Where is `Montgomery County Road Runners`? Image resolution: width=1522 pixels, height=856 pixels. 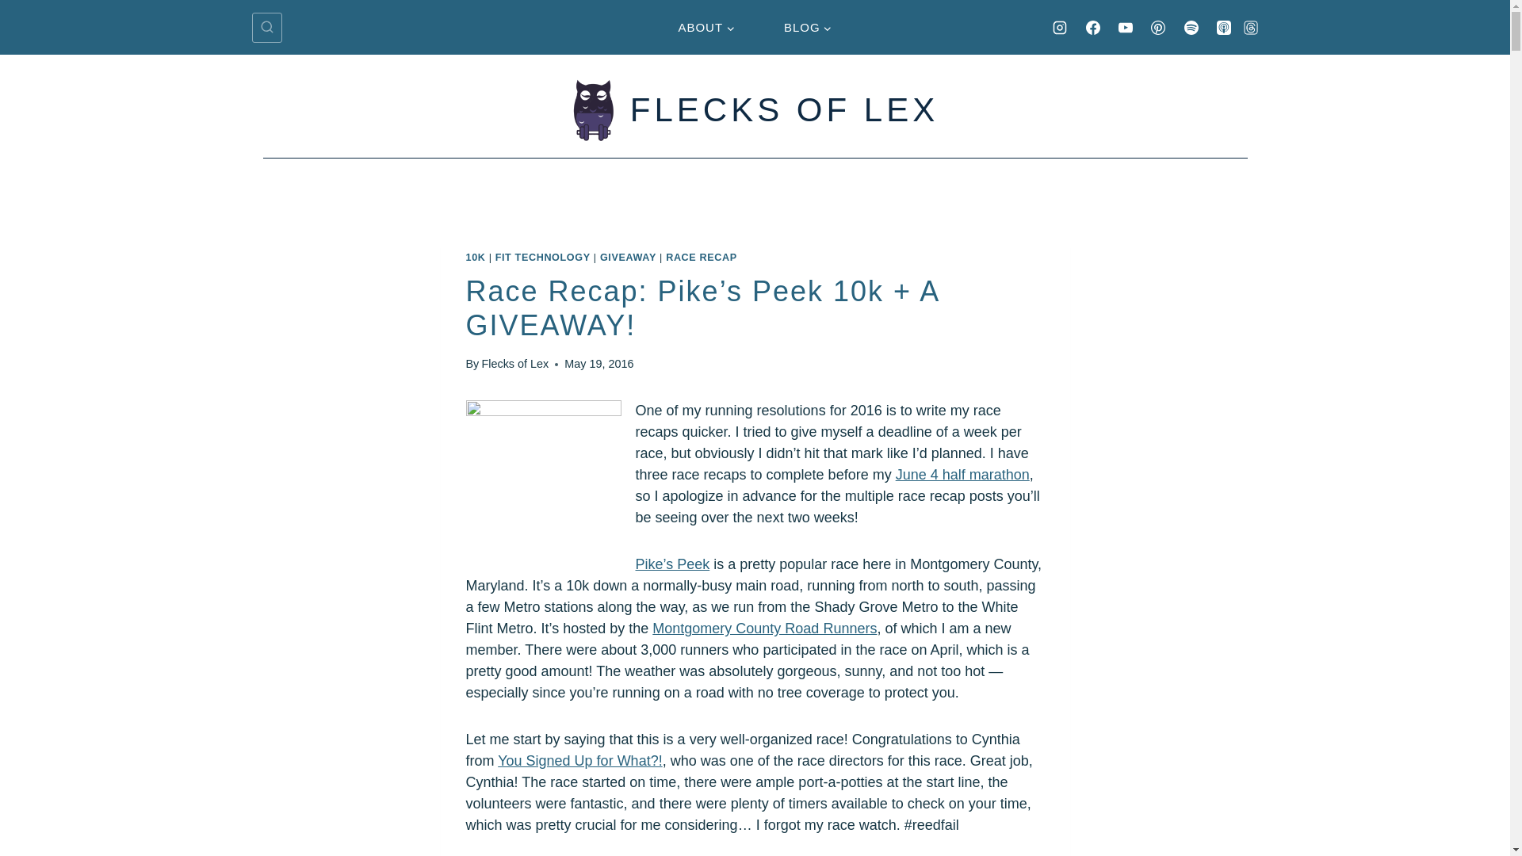 Montgomery County Road Runners is located at coordinates (764, 629).